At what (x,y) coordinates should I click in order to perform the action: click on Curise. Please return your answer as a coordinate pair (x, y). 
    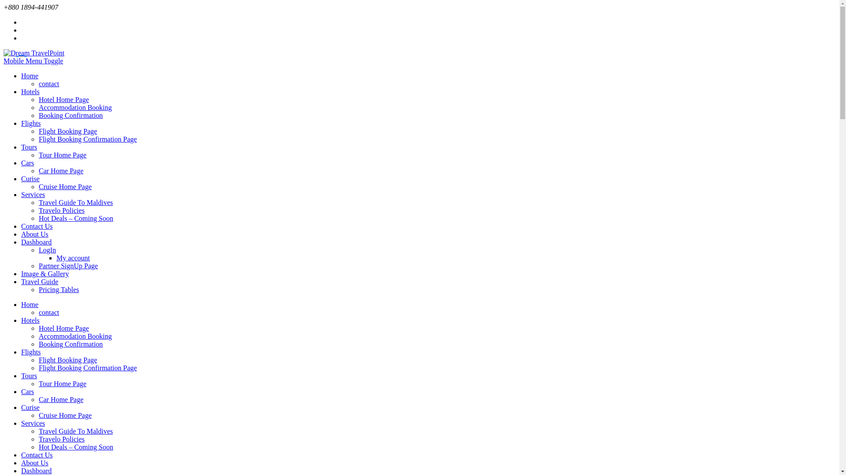
    Looking at the image, I should click on (30, 407).